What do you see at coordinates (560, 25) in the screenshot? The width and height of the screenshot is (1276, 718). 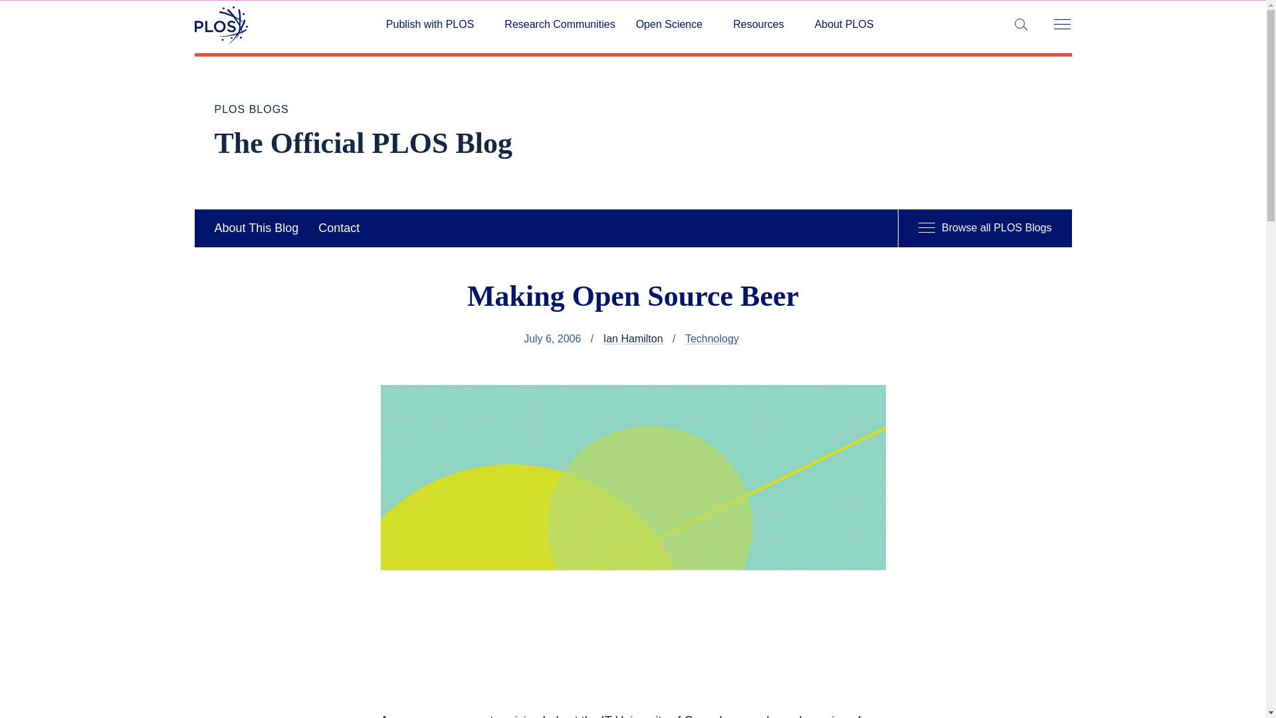 I see `Research Communities` at bounding box center [560, 25].